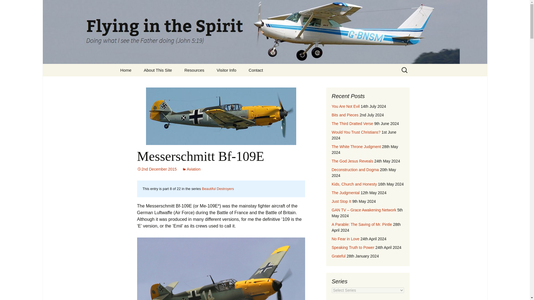  I want to click on About Me, so click(166, 82).